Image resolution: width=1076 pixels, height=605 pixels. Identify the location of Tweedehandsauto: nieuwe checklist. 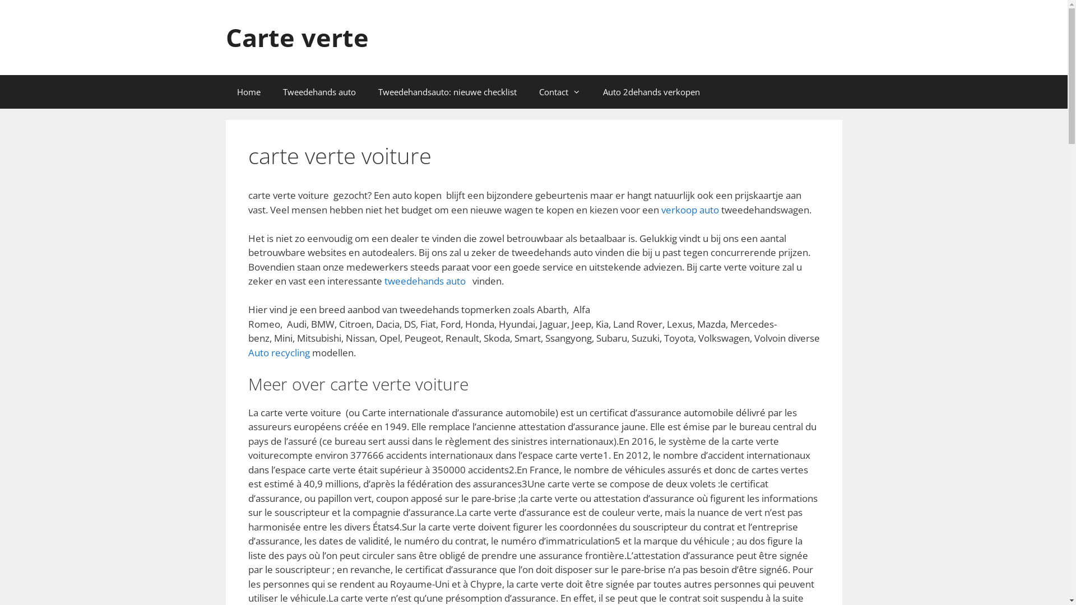
(447, 92).